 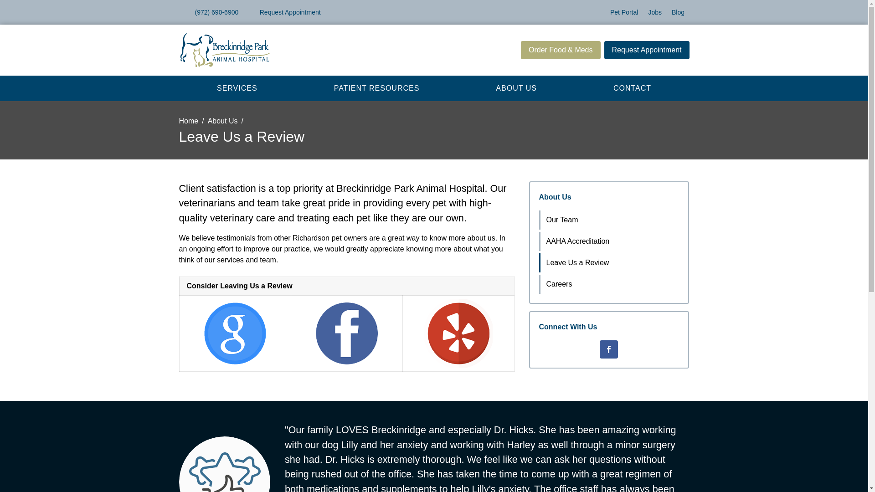 I want to click on Blog, so click(x=678, y=12).